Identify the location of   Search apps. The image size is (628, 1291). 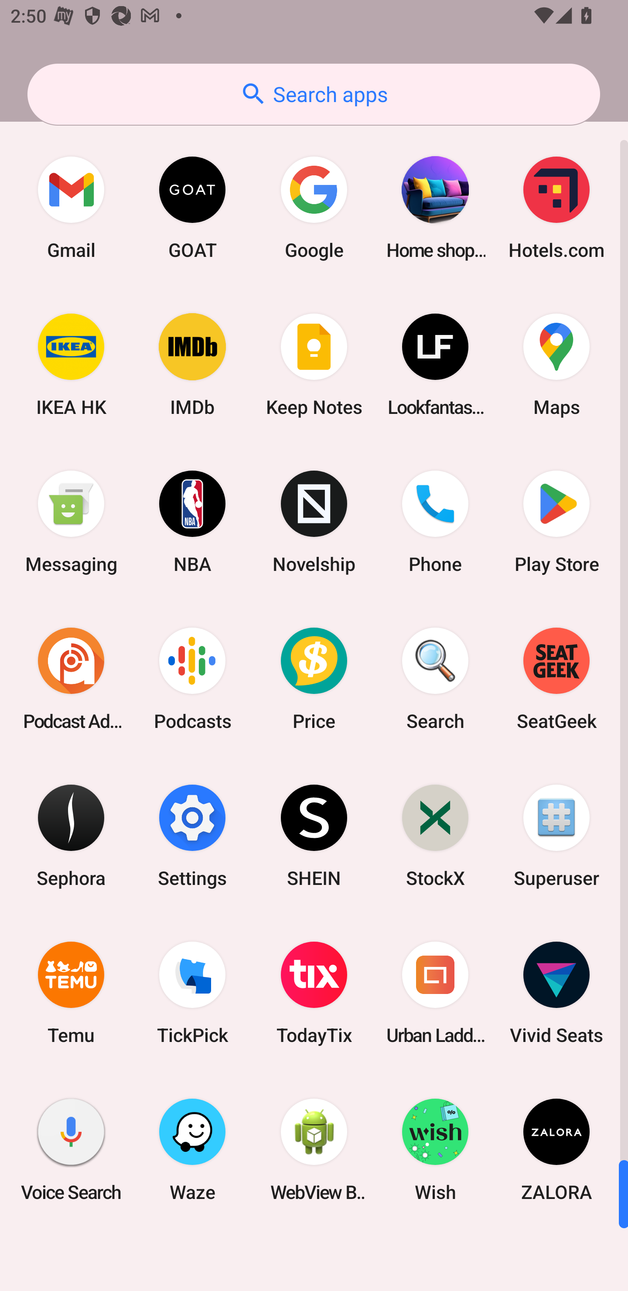
(314, 94).